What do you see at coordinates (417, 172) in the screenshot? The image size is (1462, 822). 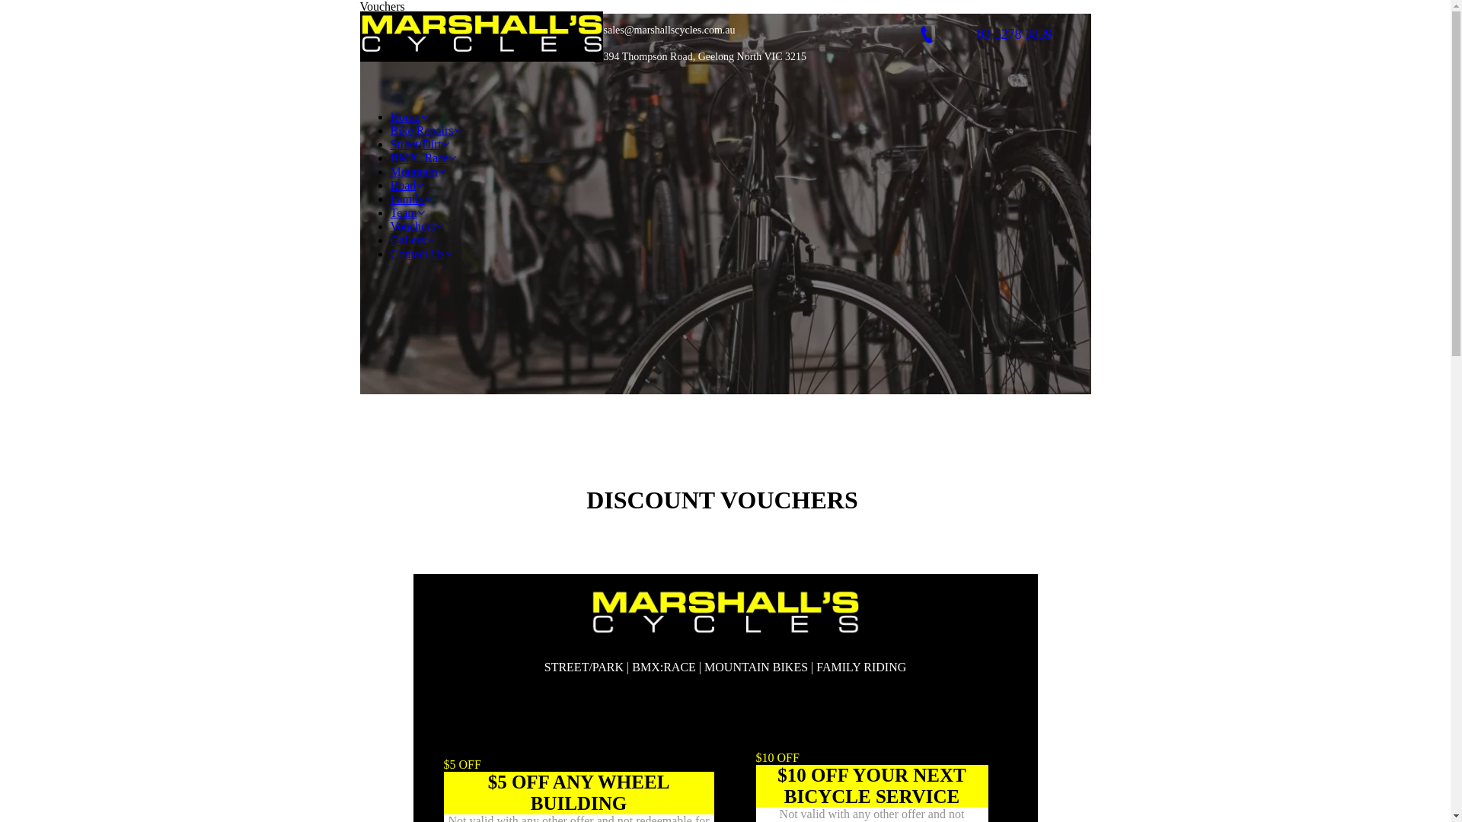 I see `Mountain` at bounding box center [417, 172].